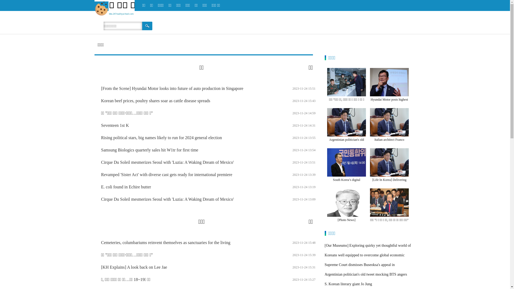 The image size is (514, 289). What do you see at coordinates (115, 125) in the screenshot?
I see `Seventeen 1st K` at bounding box center [115, 125].